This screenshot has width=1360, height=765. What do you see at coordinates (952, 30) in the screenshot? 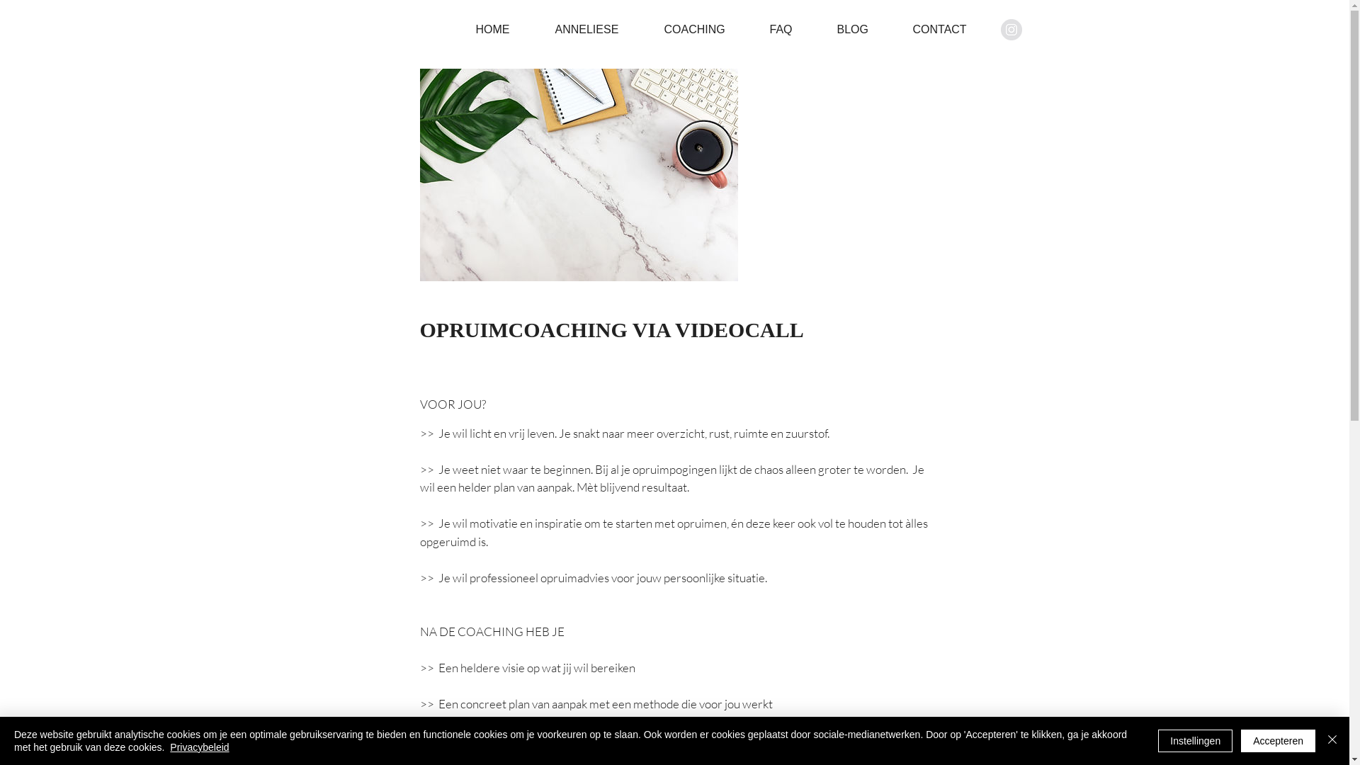
I see `CONTACT` at bounding box center [952, 30].